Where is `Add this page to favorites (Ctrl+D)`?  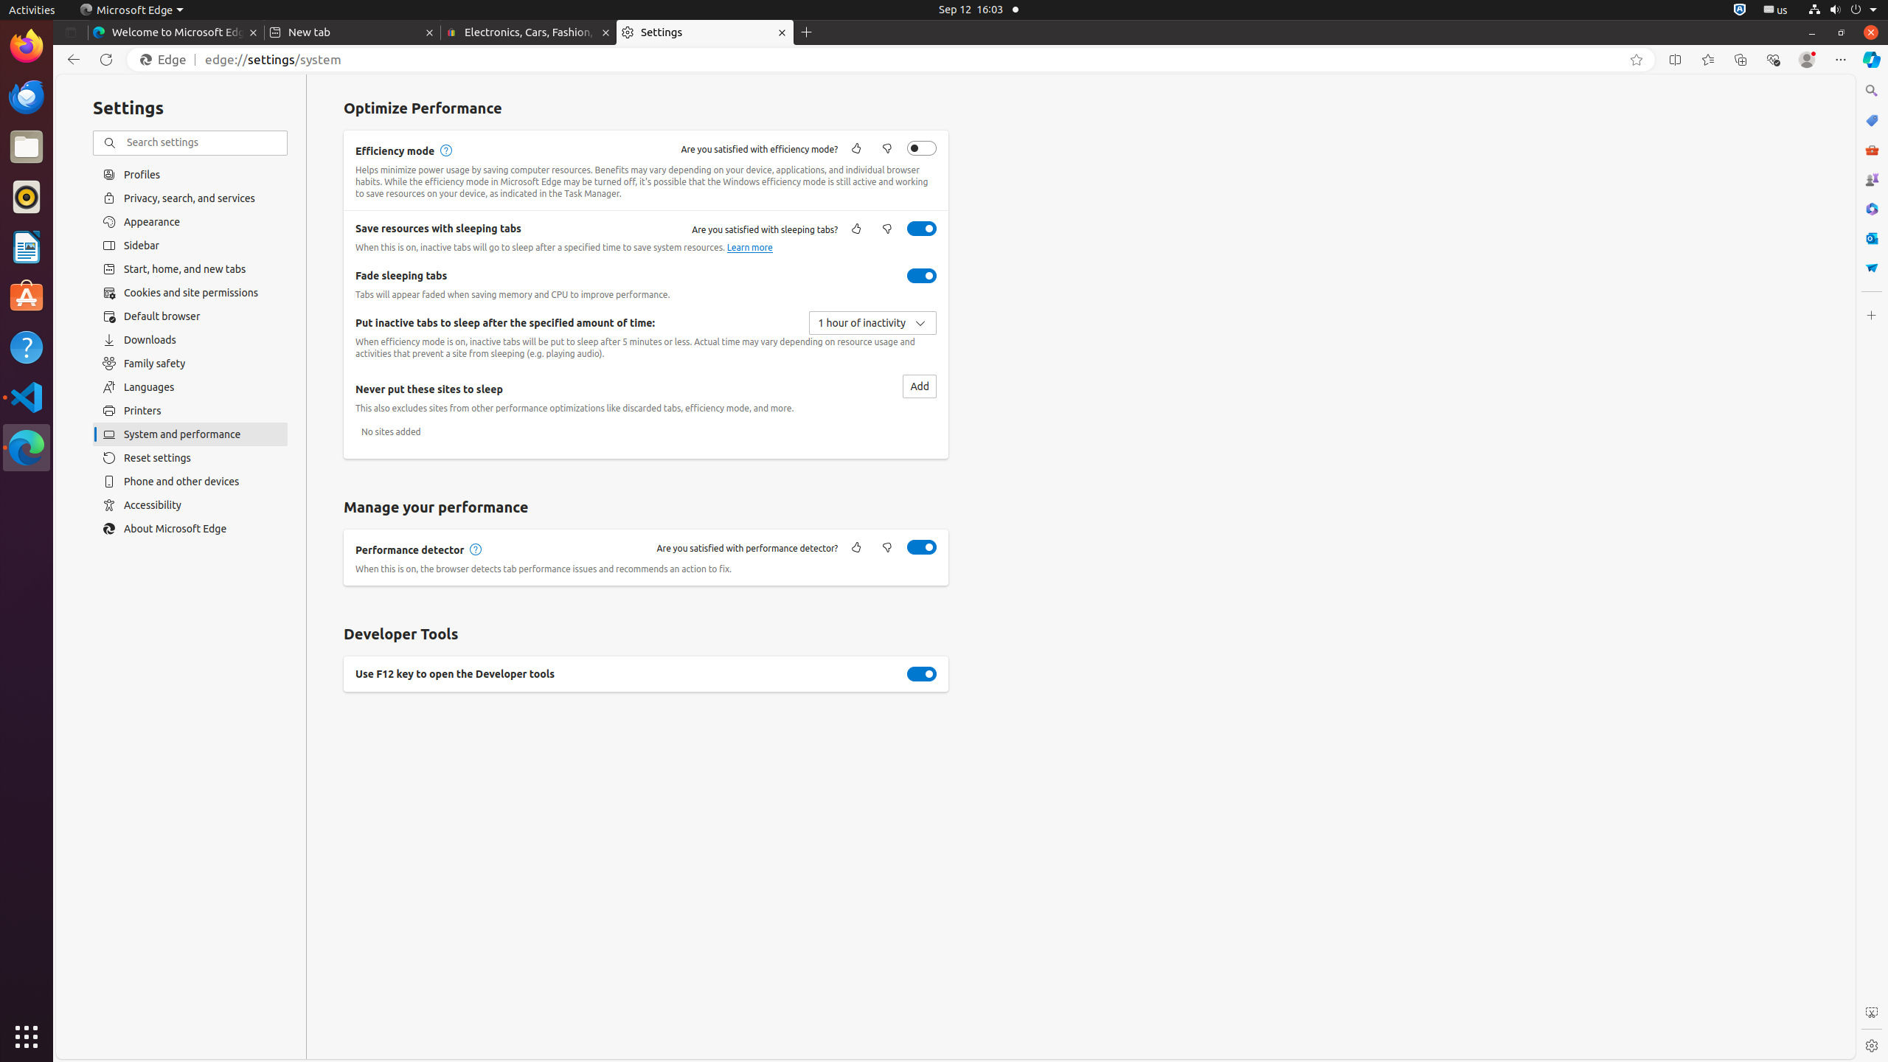
Add this page to favorites (Ctrl+D) is located at coordinates (1637, 60).